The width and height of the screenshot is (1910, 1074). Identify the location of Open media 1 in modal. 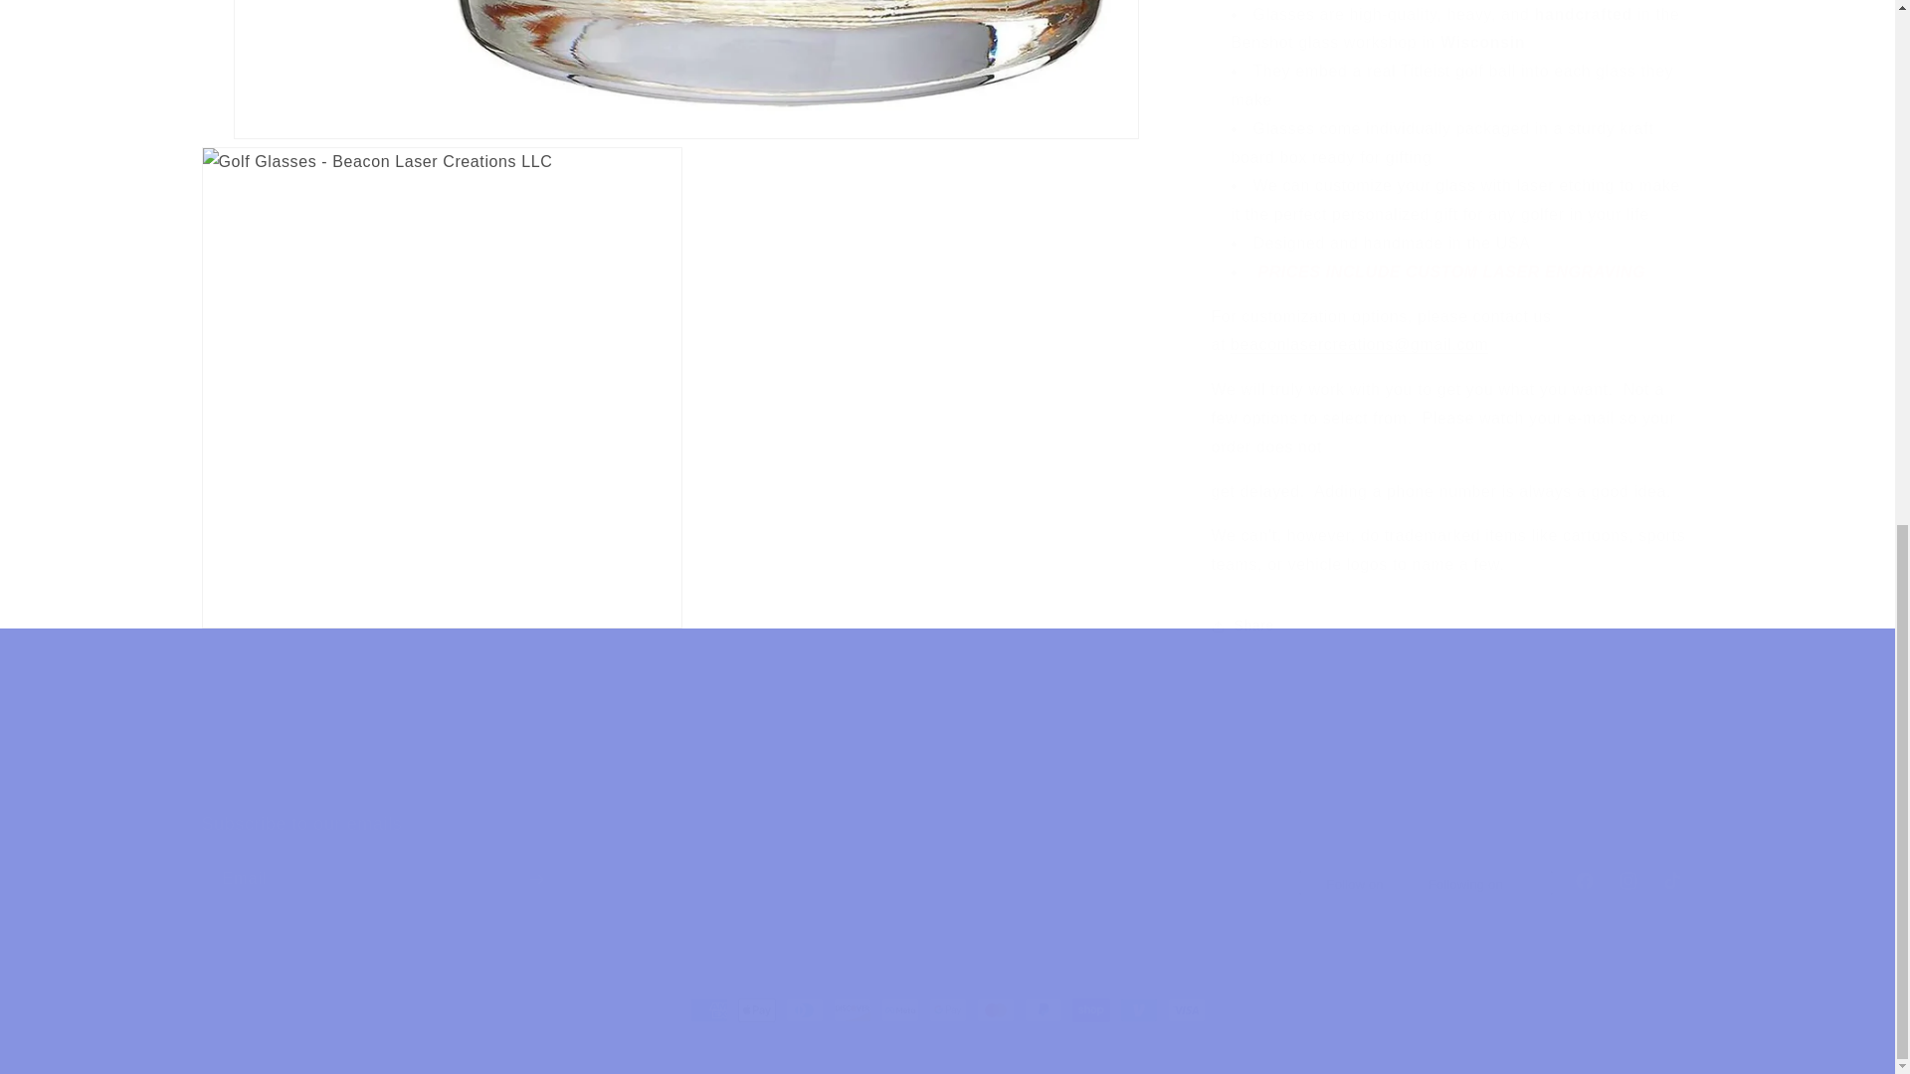
(946, 857).